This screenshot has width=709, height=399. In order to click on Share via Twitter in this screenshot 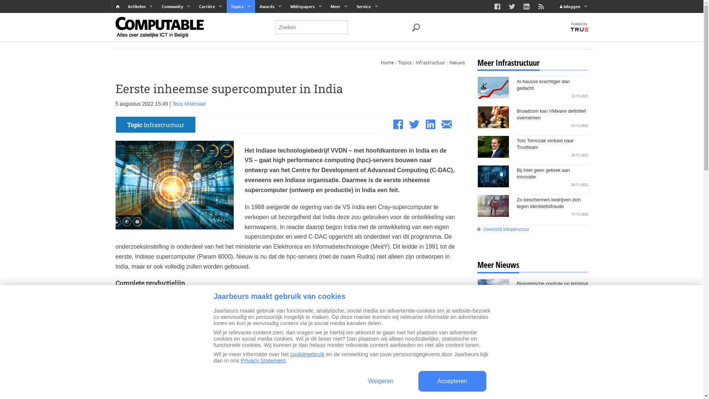, I will do `click(414, 125)`.